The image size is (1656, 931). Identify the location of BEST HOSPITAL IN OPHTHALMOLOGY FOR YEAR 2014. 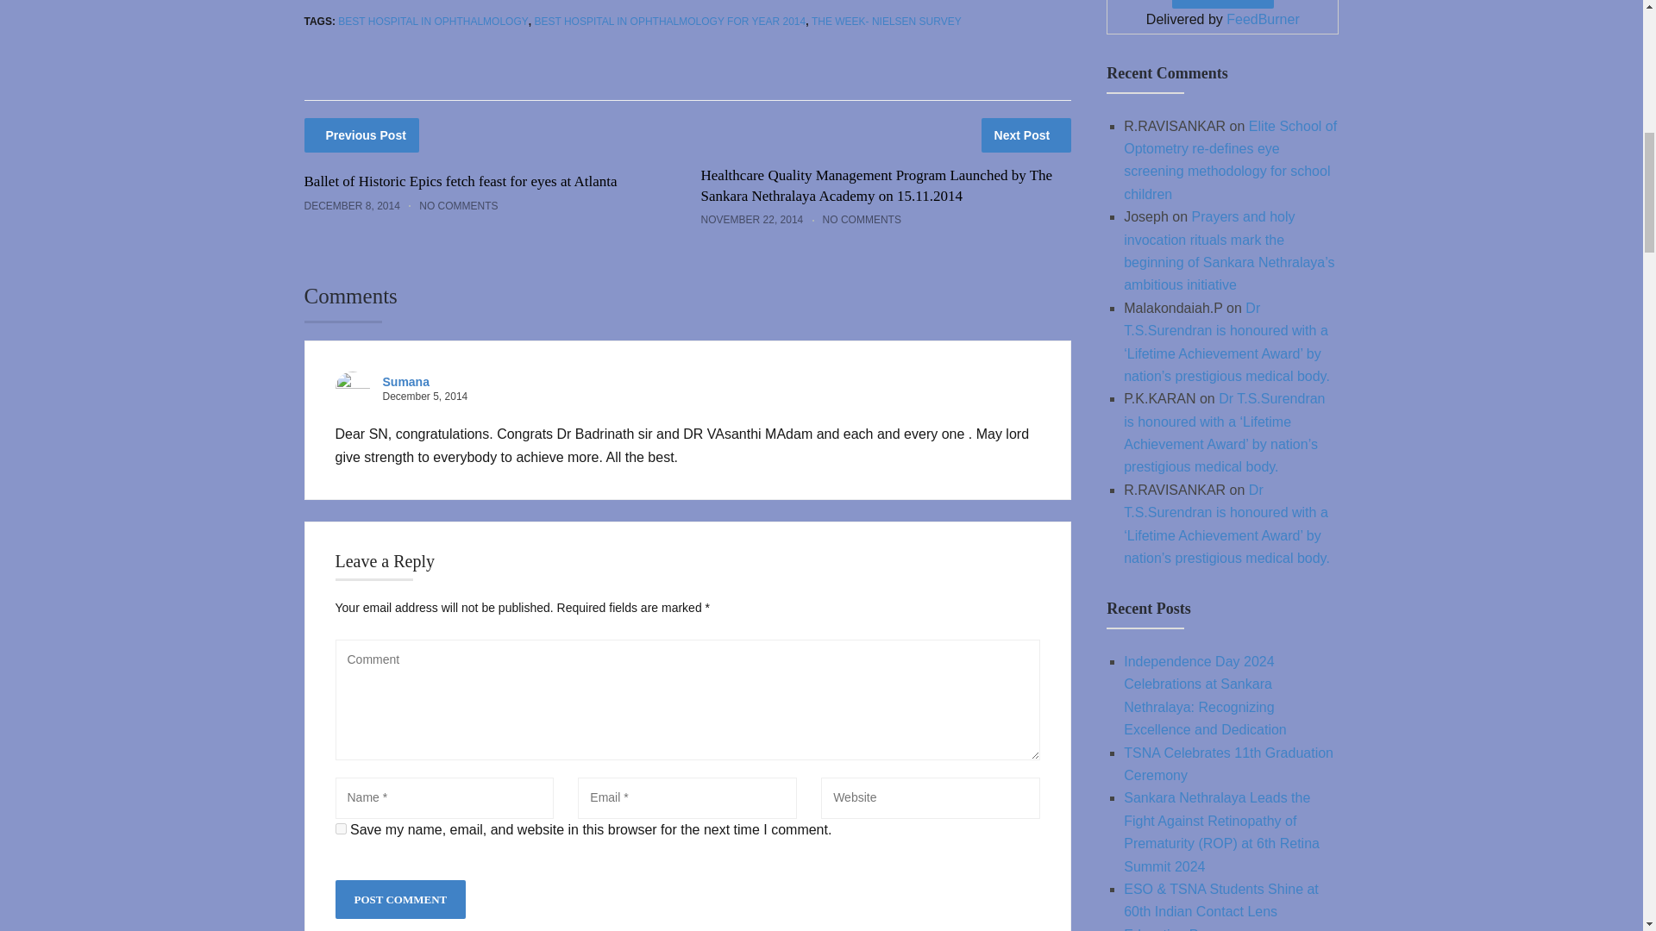
(669, 22).